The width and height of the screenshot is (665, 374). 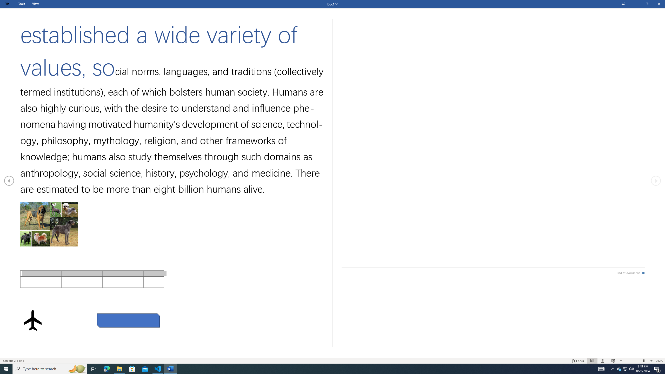 What do you see at coordinates (647, 361) in the screenshot?
I see `Zoom In` at bounding box center [647, 361].